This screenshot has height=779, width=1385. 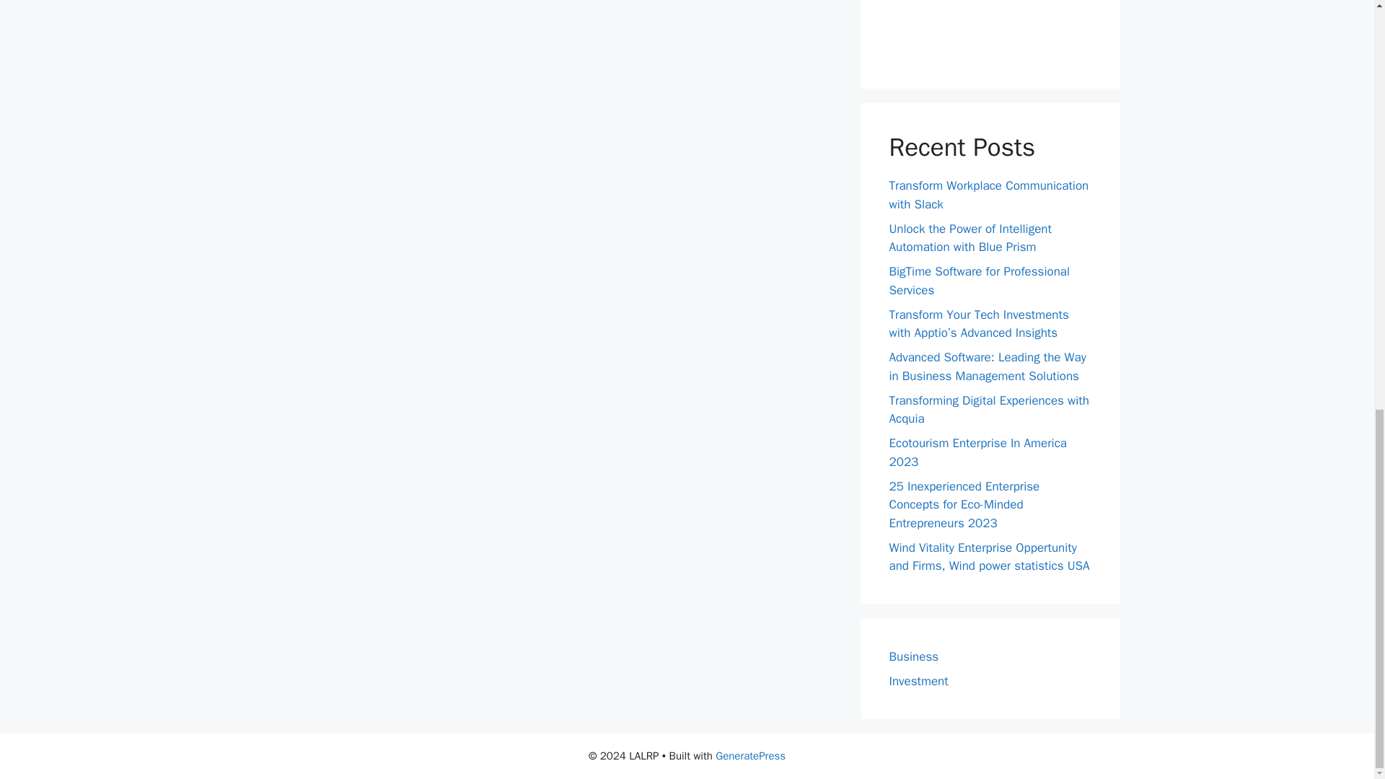 I want to click on Transforming Digital Experiences with Acquia, so click(x=988, y=409).